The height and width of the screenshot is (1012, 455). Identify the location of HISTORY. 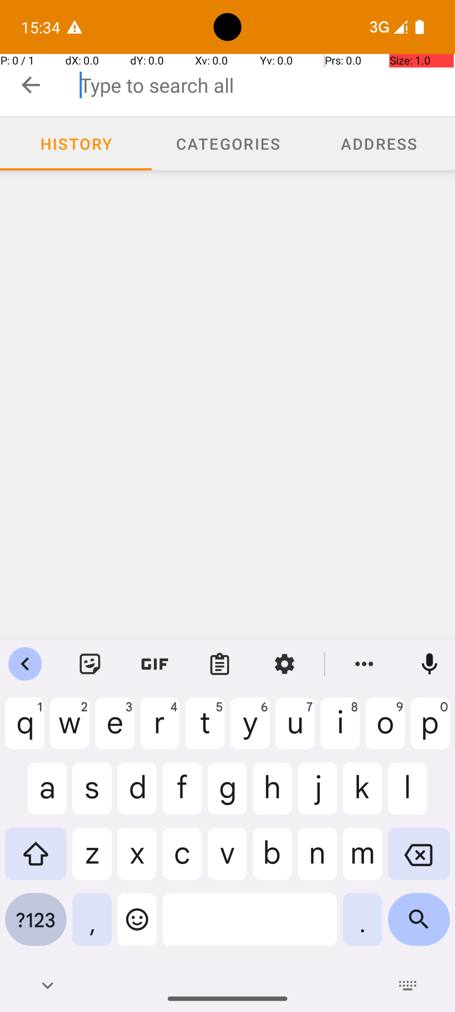
(76, 143).